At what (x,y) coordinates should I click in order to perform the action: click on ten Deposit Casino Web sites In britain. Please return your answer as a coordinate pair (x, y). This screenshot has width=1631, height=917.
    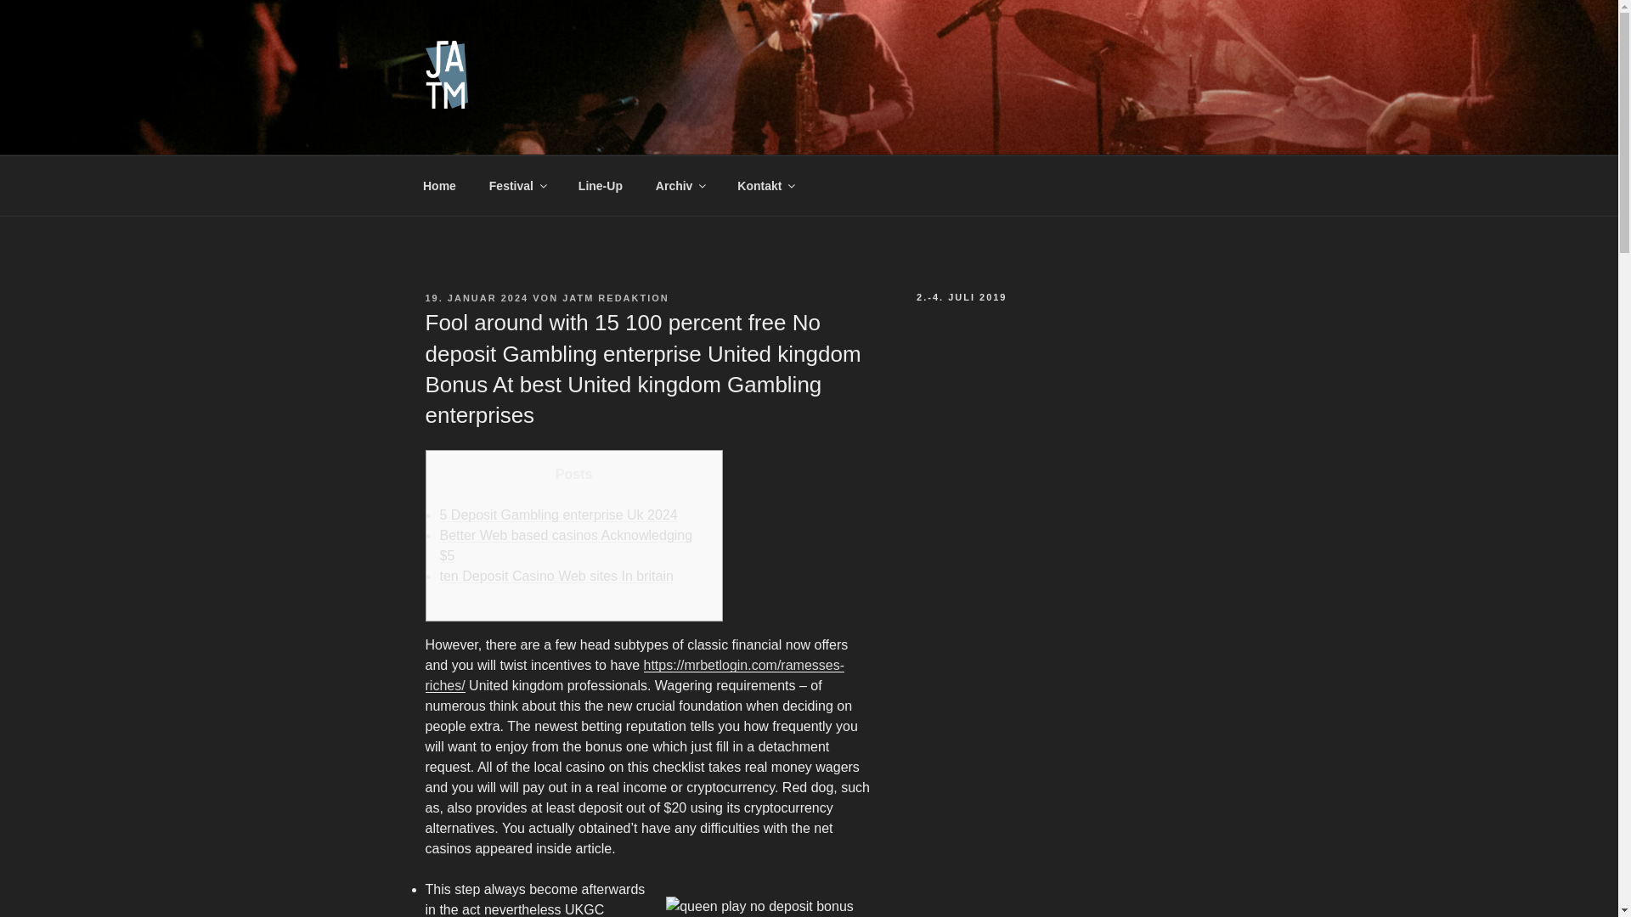
    Looking at the image, I should click on (556, 576).